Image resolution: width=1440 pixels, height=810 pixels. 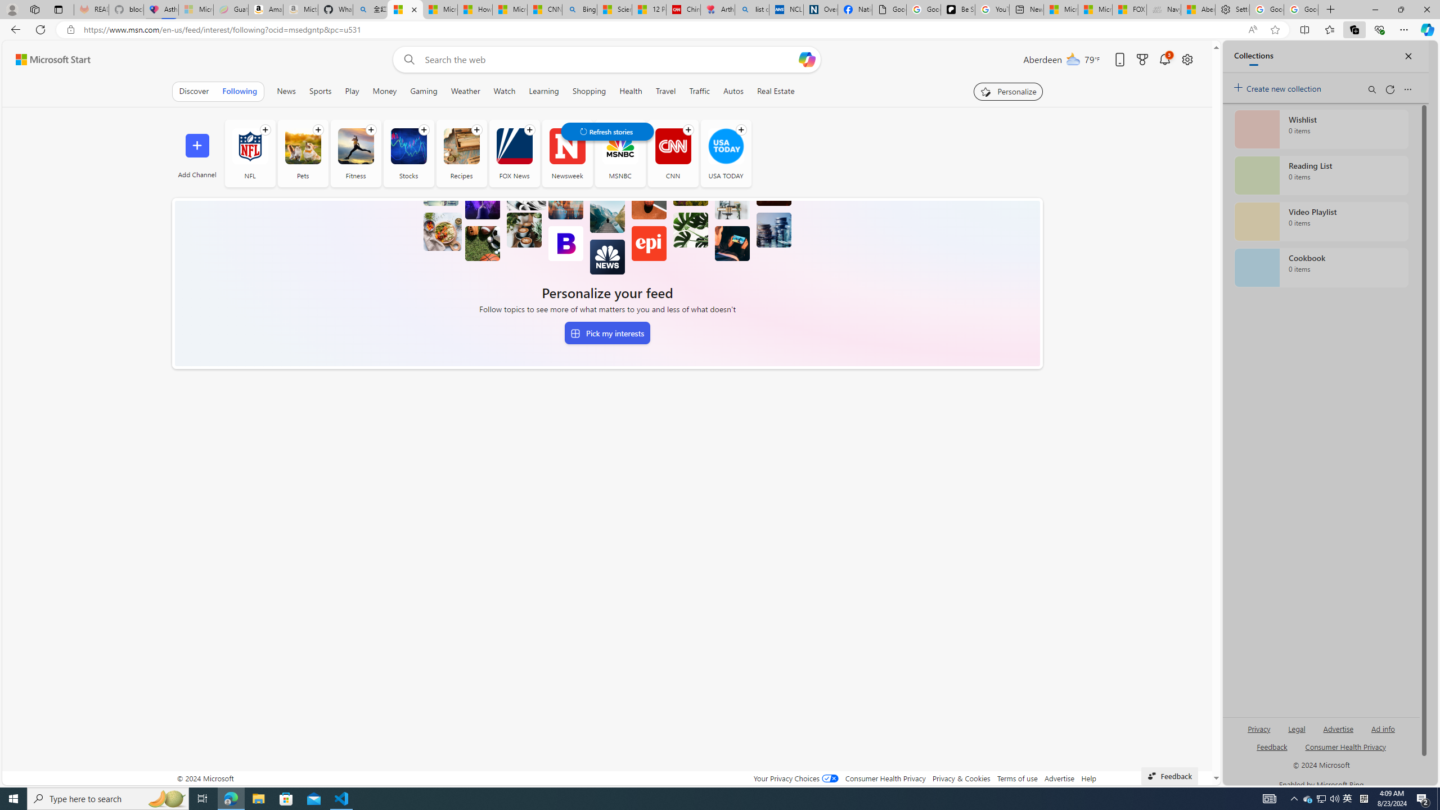 What do you see at coordinates (700, 91) in the screenshot?
I see `Traffic` at bounding box center [700, 91].